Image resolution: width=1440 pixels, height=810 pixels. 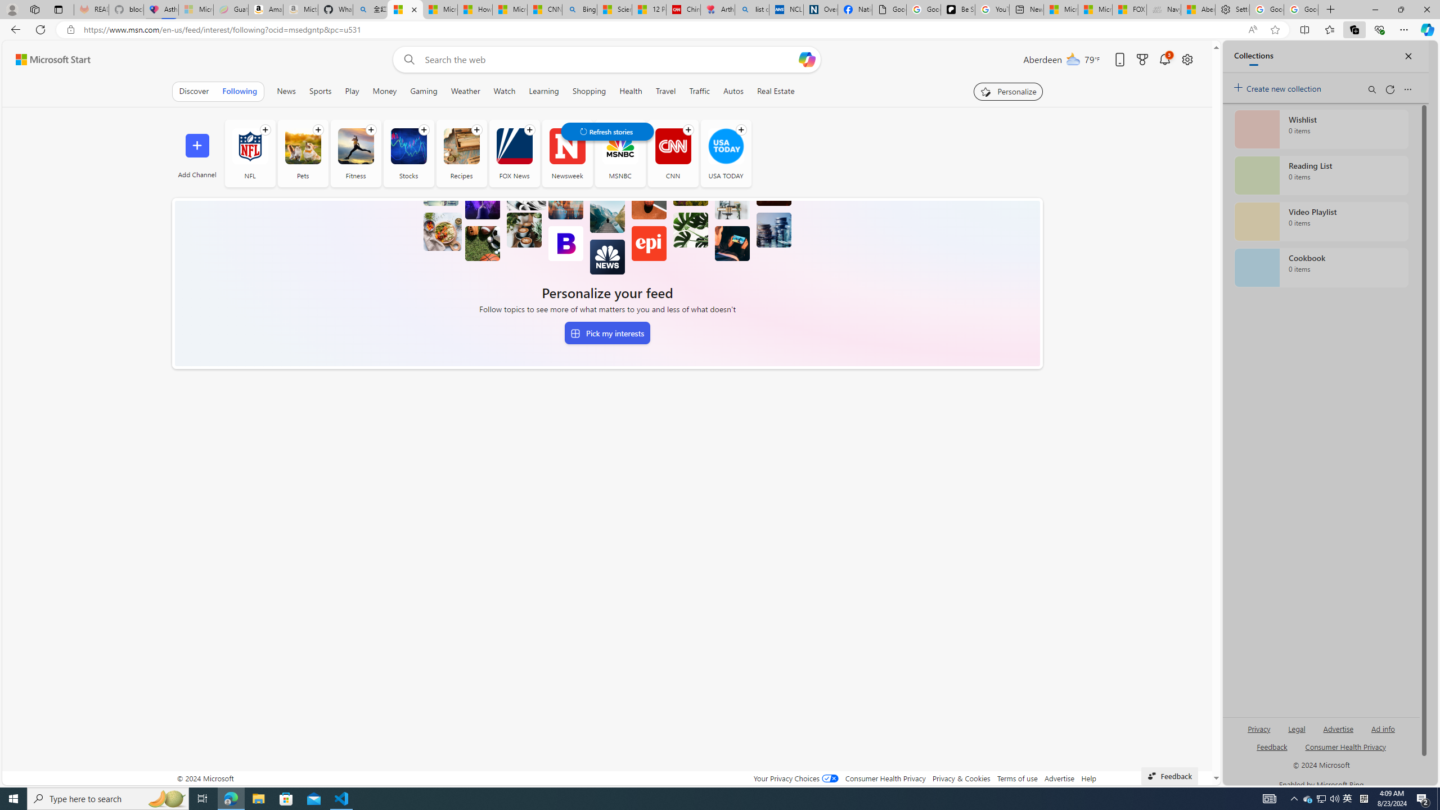 What do you see at coordinates (700, 91) in the screenshot?
I see `Traffic` at bounding box center [700, 91].